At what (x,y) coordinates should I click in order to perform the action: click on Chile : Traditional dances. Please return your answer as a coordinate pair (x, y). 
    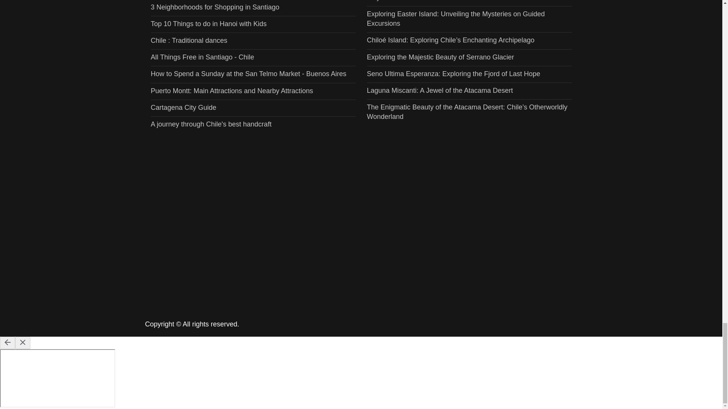
    Looking at the image, I should click on (189, 40).